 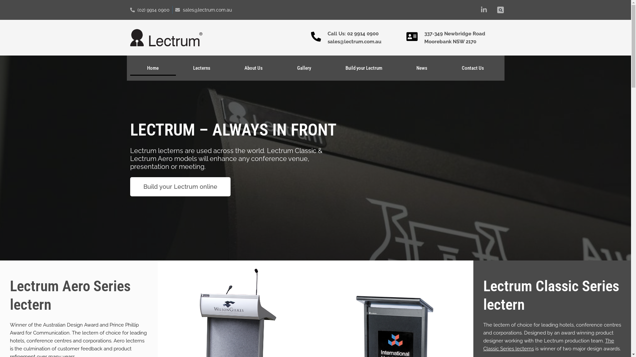 What do you see at coordinates (202, 68) in the screenshot?
I see `Lecterns` at bounding box center [202, 68].